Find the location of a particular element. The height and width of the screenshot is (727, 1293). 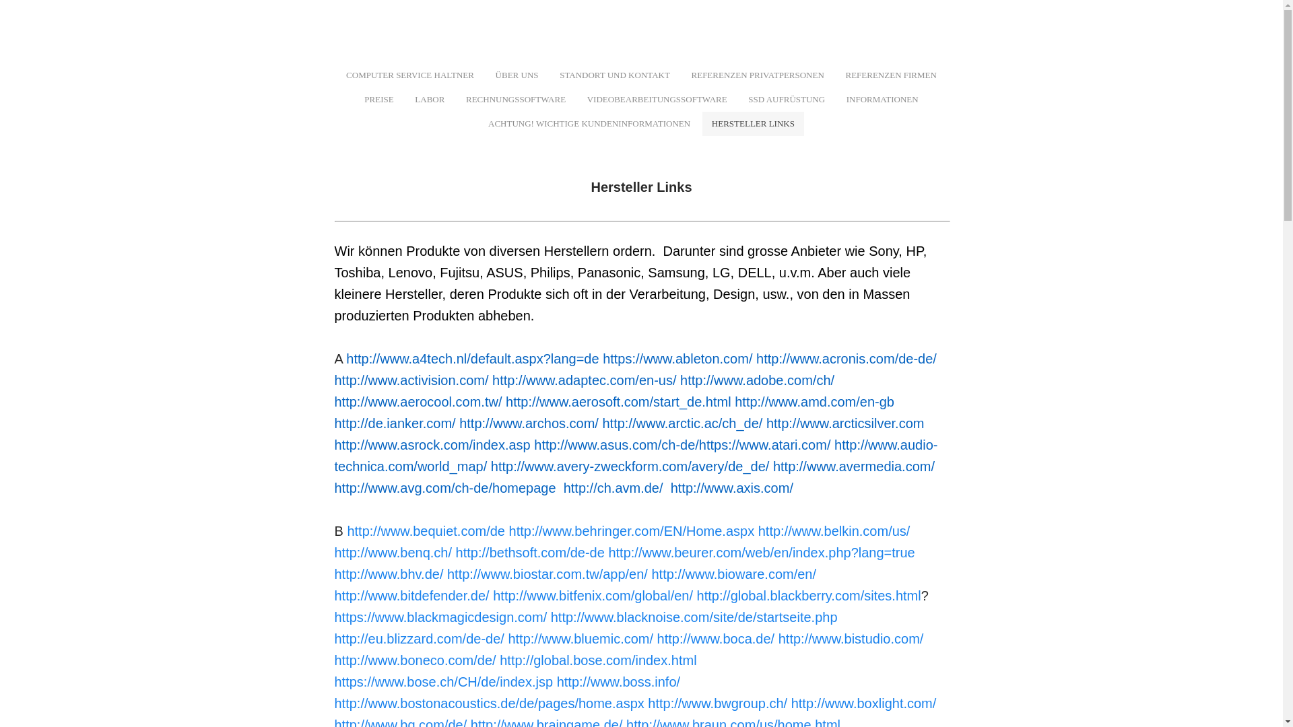

http://www.avermedia.com/ is located at coordinates (854, 466).